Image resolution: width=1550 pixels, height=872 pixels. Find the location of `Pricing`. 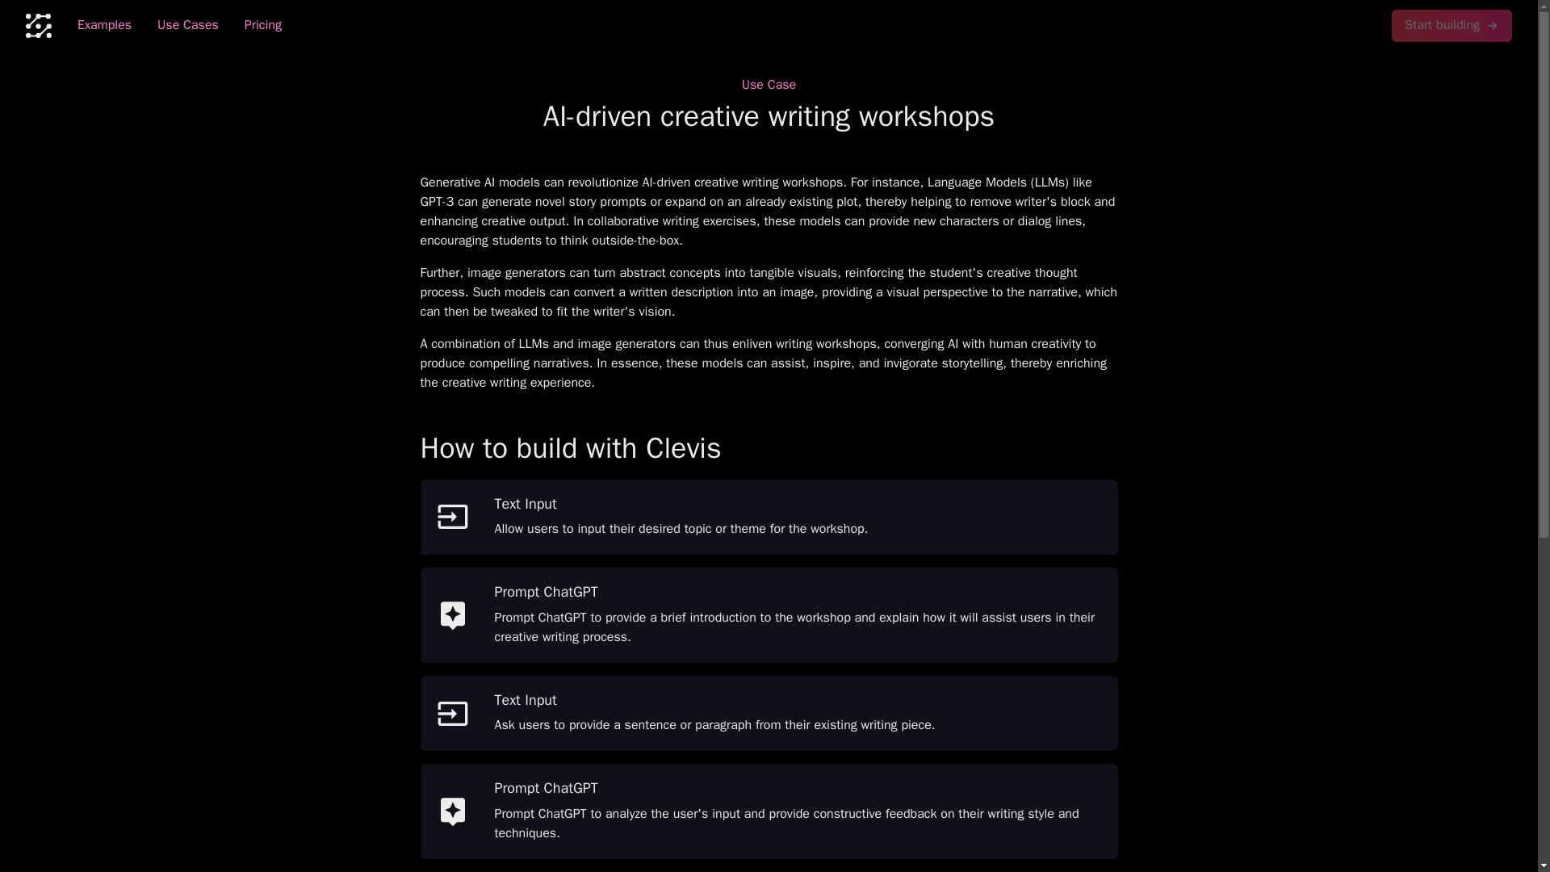

Pricing is located at coordinates (262, 25).